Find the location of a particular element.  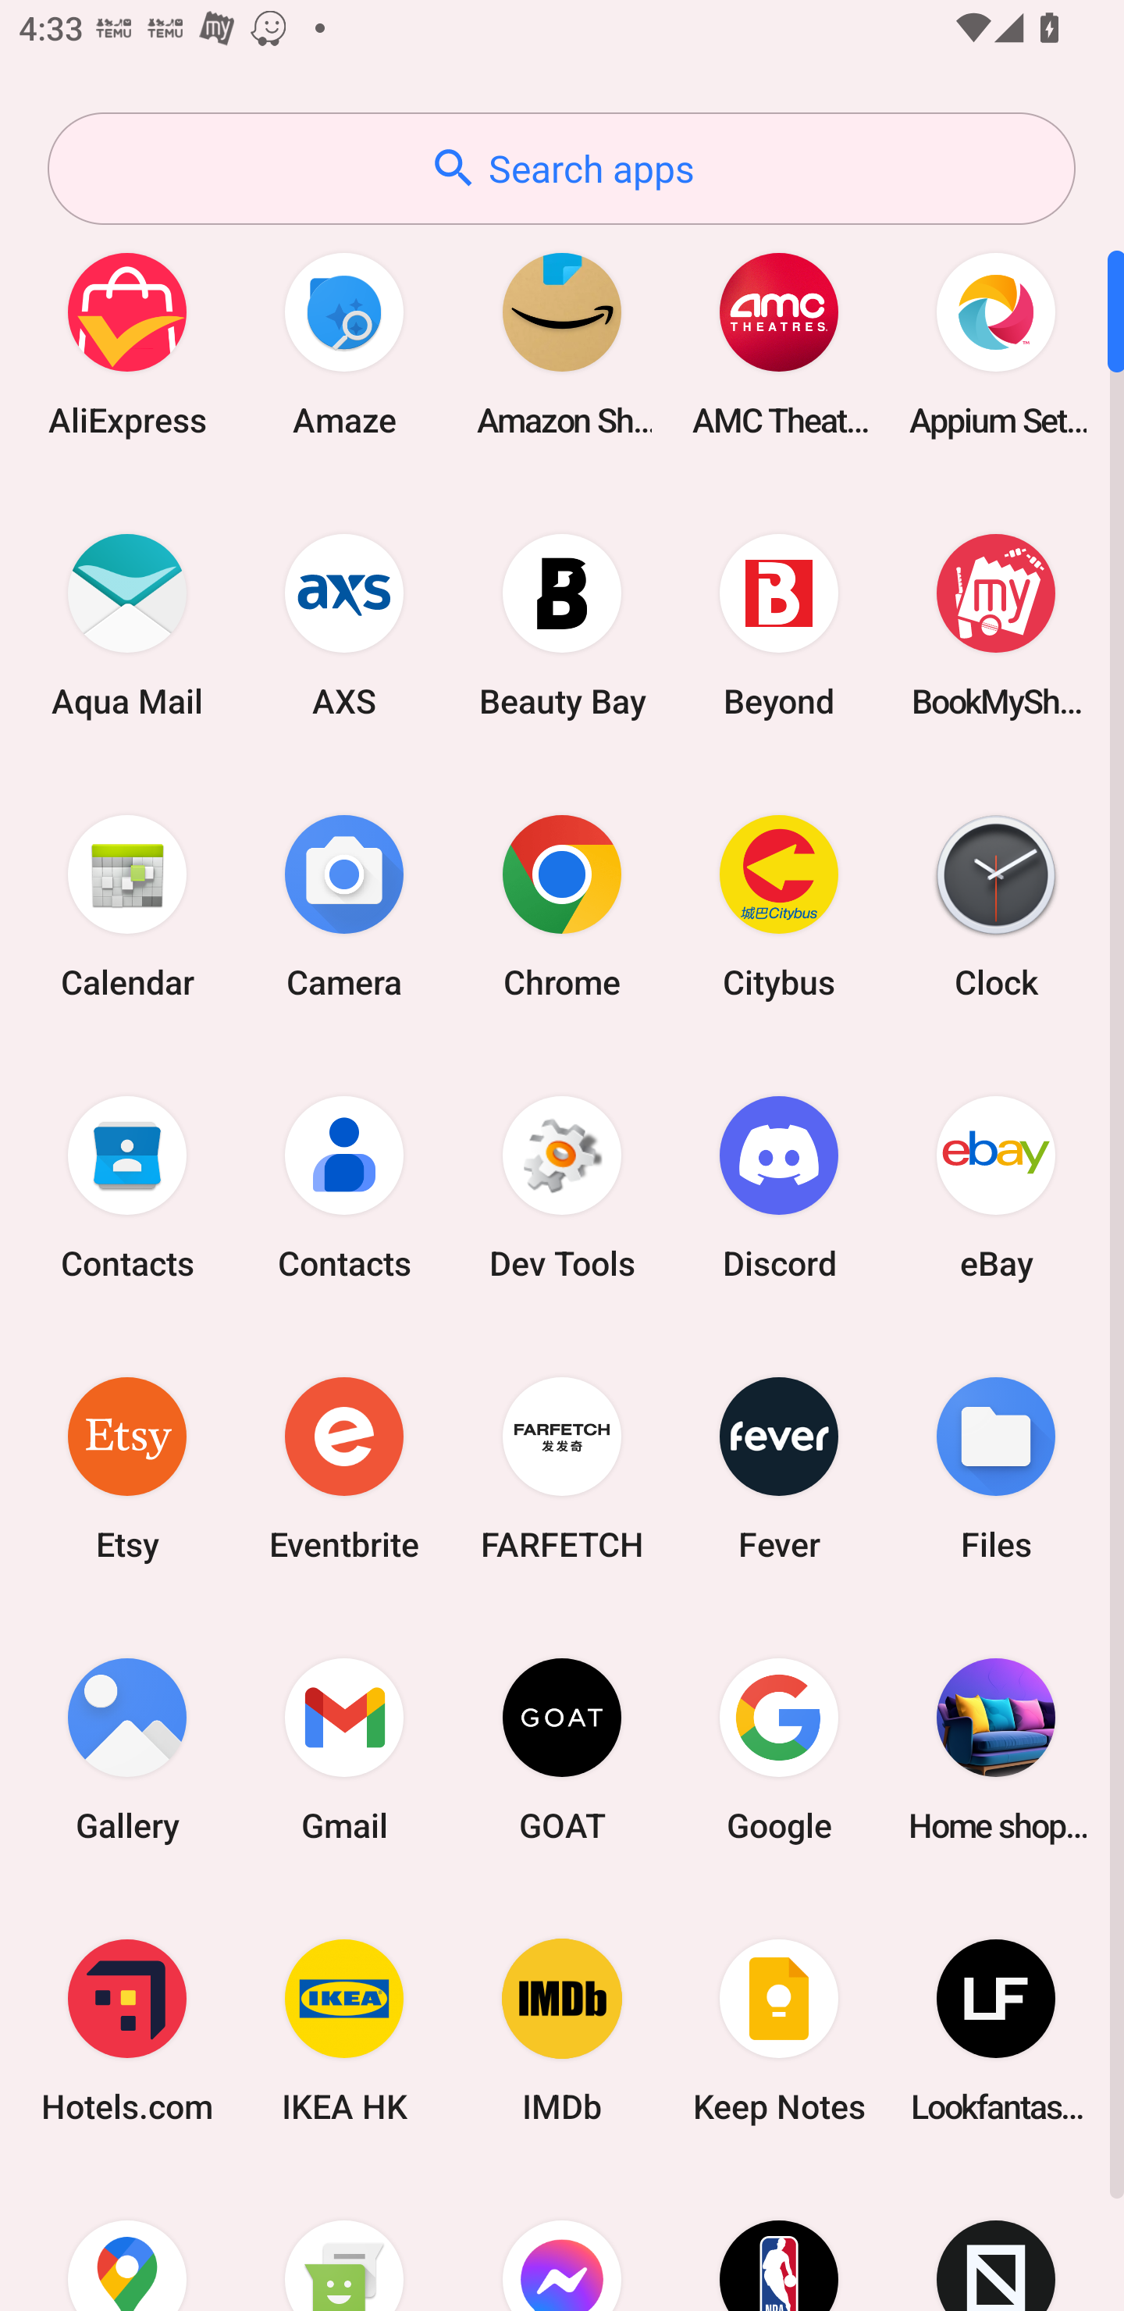

Beauty Bay is located at coordinates (562, 625).